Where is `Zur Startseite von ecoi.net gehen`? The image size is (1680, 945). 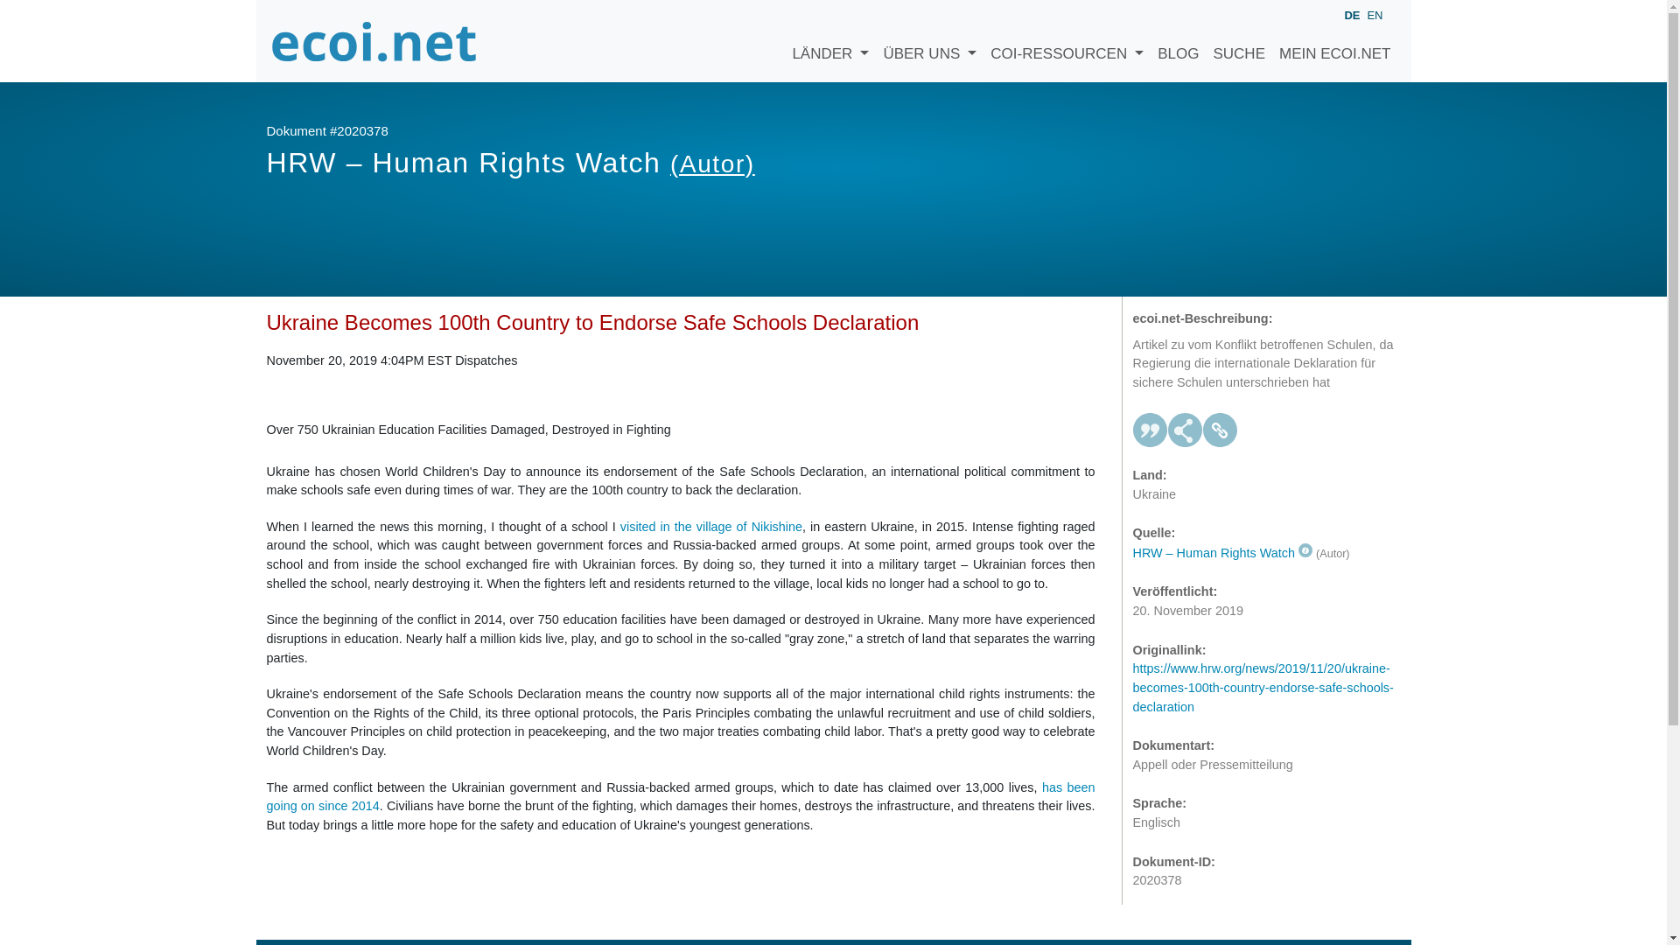 Zur Startseite von ecoi.net gehen is located at coordinates (374, 40).